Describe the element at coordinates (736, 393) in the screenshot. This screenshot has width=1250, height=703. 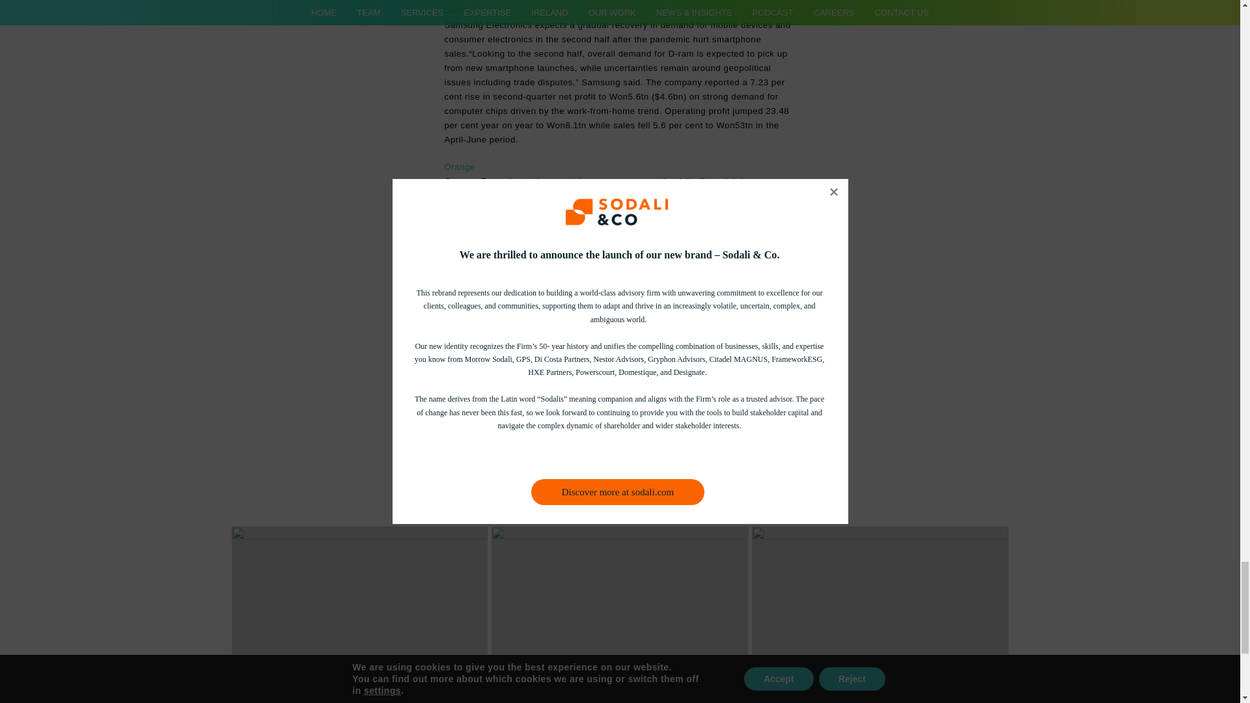
I see `BBC` at that location.